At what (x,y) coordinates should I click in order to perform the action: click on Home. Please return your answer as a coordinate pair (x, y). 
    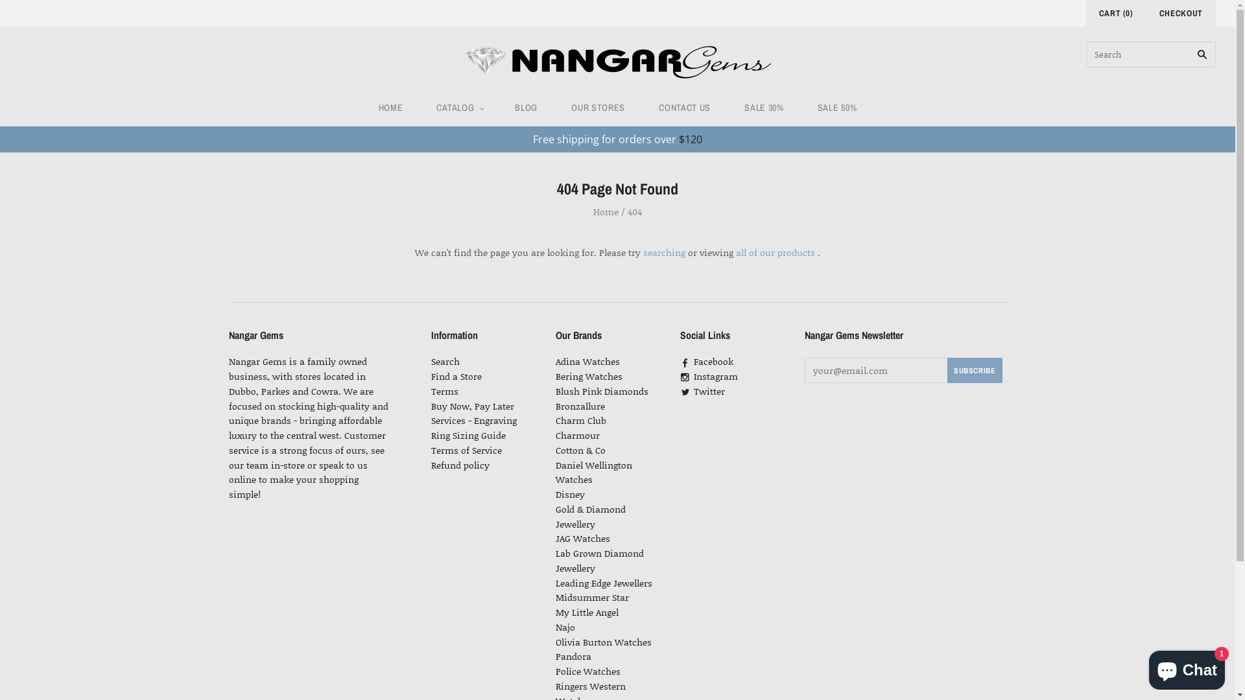
    Looking at the image, I should click on (606, 211).